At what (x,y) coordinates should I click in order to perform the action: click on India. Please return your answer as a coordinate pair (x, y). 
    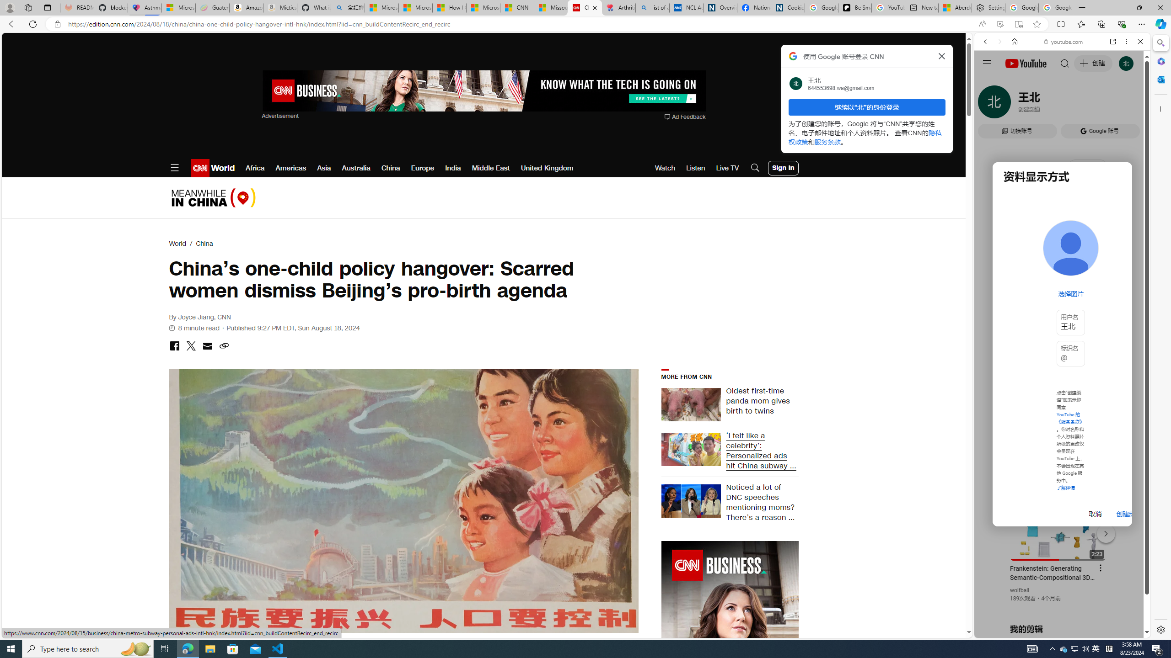
    Looking at the image, I should click on (453, 168).